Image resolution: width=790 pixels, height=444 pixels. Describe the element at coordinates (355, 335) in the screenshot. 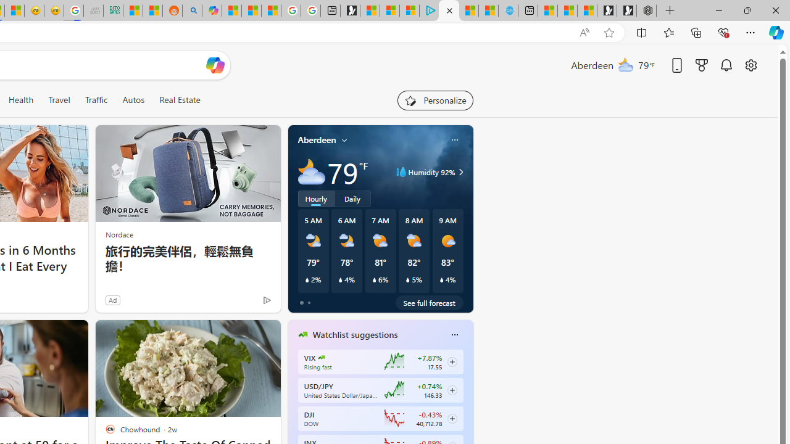

I see `Watchlist suggestions` at that location.